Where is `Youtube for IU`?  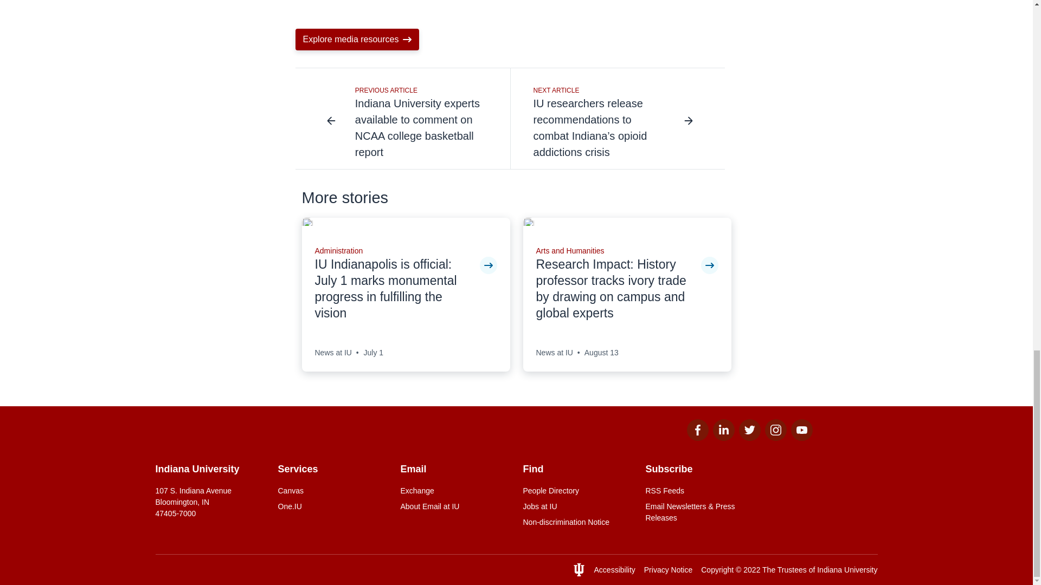
Youtube for IU is located at coordinates (801, 438).